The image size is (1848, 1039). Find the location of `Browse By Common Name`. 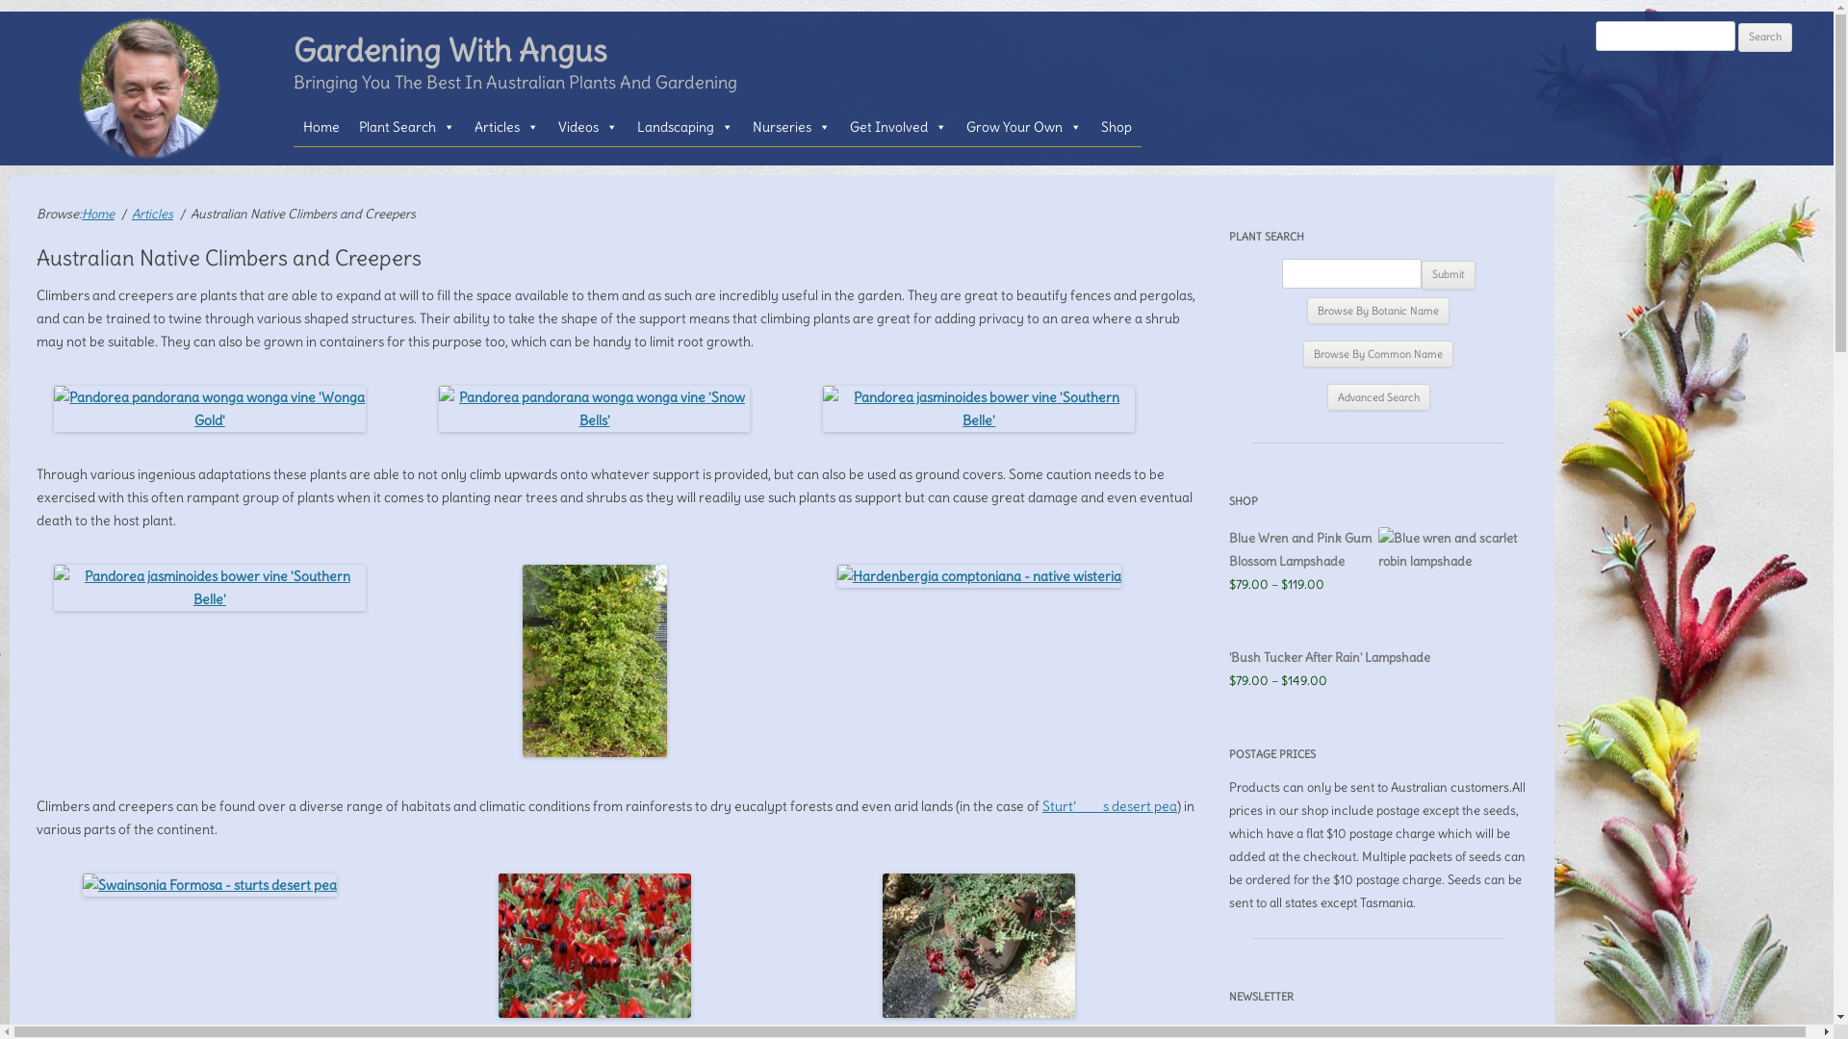

Browse By Common Name is located at coordinates (1378, 354).